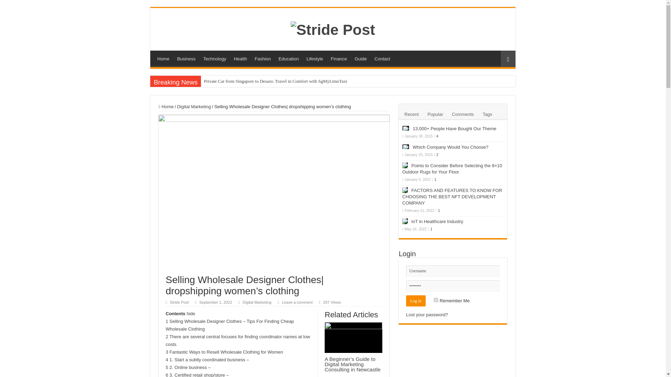  What do you see at coordinates (333, 29) in the screenshot?
I see `Stride Post` at bounding box center [333, 29].